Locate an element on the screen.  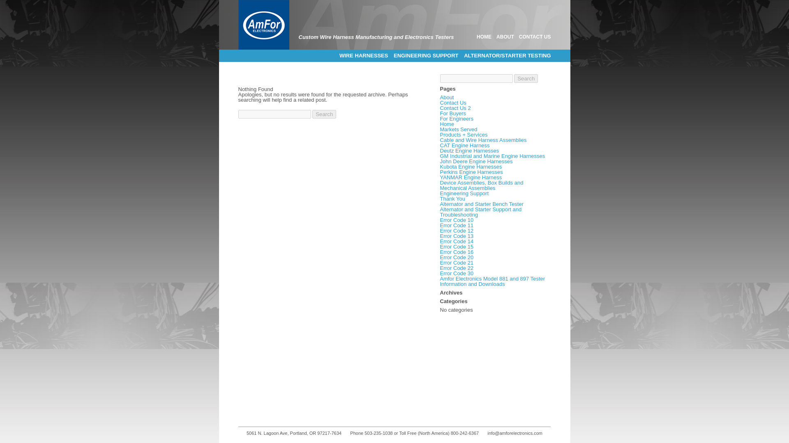
Markets Served is located at coordinates (458, 129).